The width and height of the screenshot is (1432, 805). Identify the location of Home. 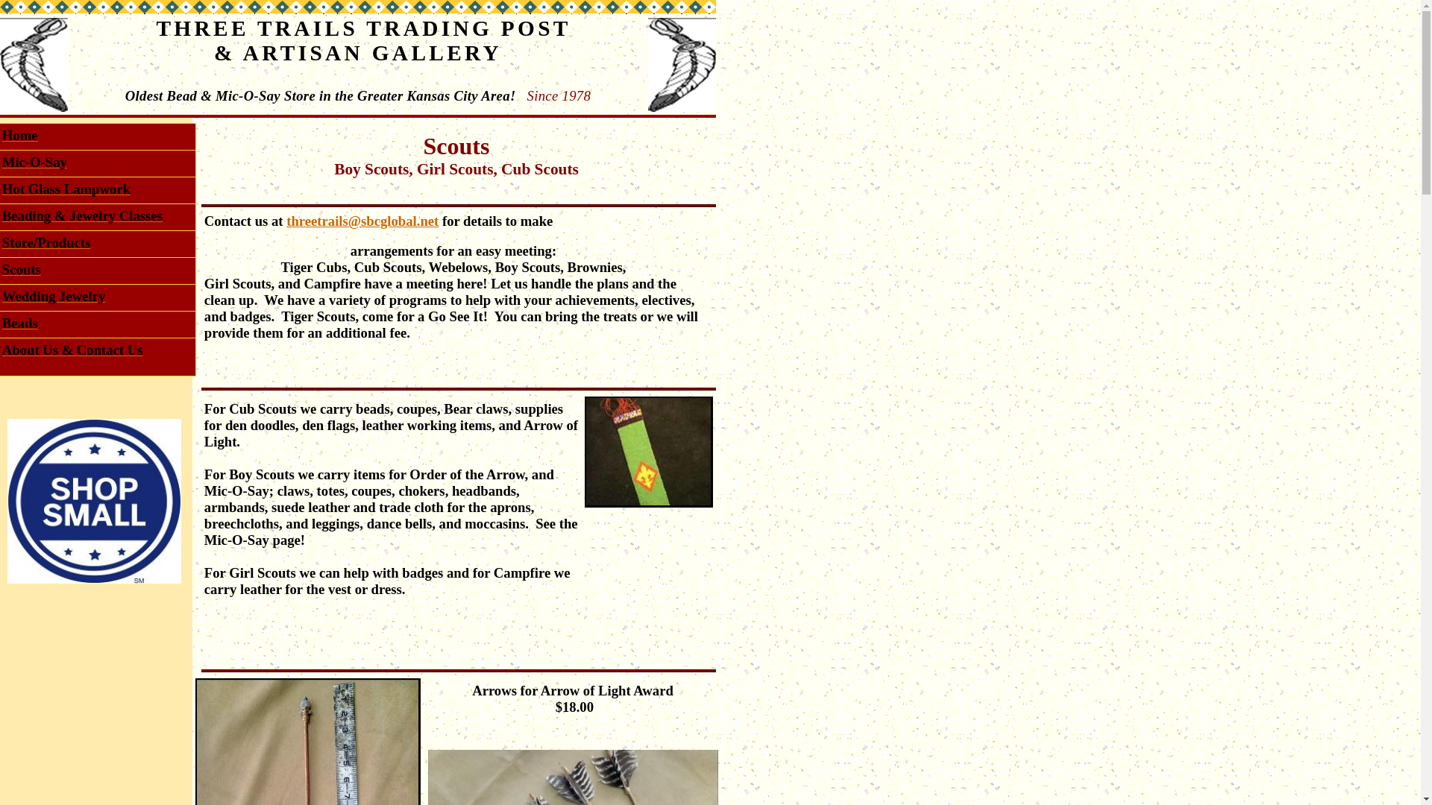
(20, 137).